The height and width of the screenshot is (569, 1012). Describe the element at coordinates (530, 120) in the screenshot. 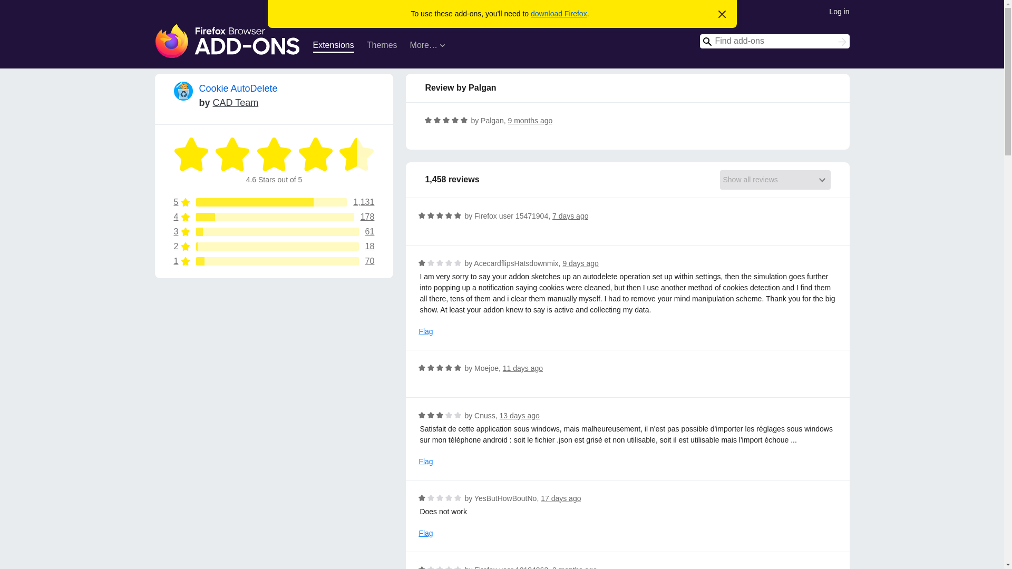

I see `17 days ago` at that location.